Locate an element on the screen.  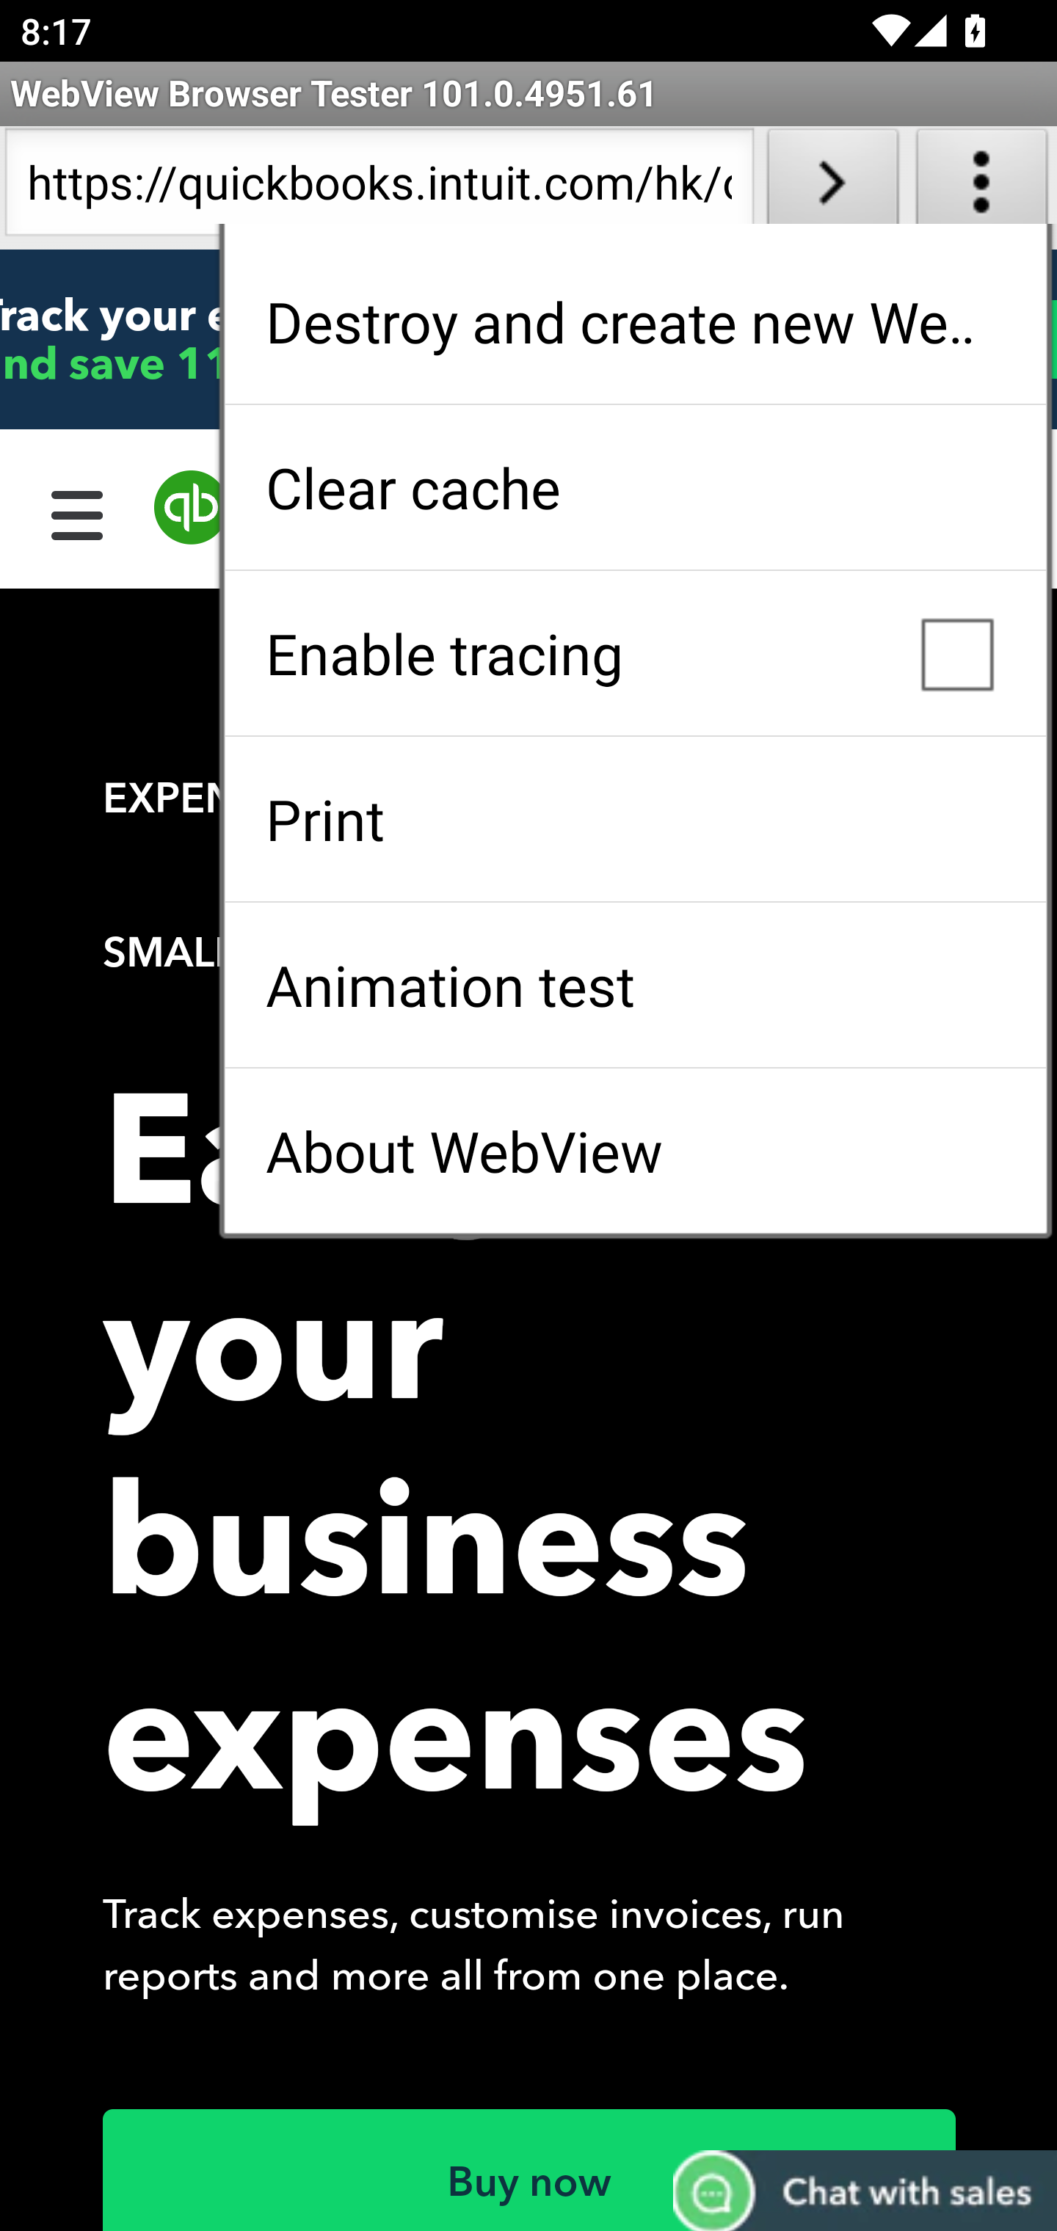
Clear cache is located at coordinates (635, 487).